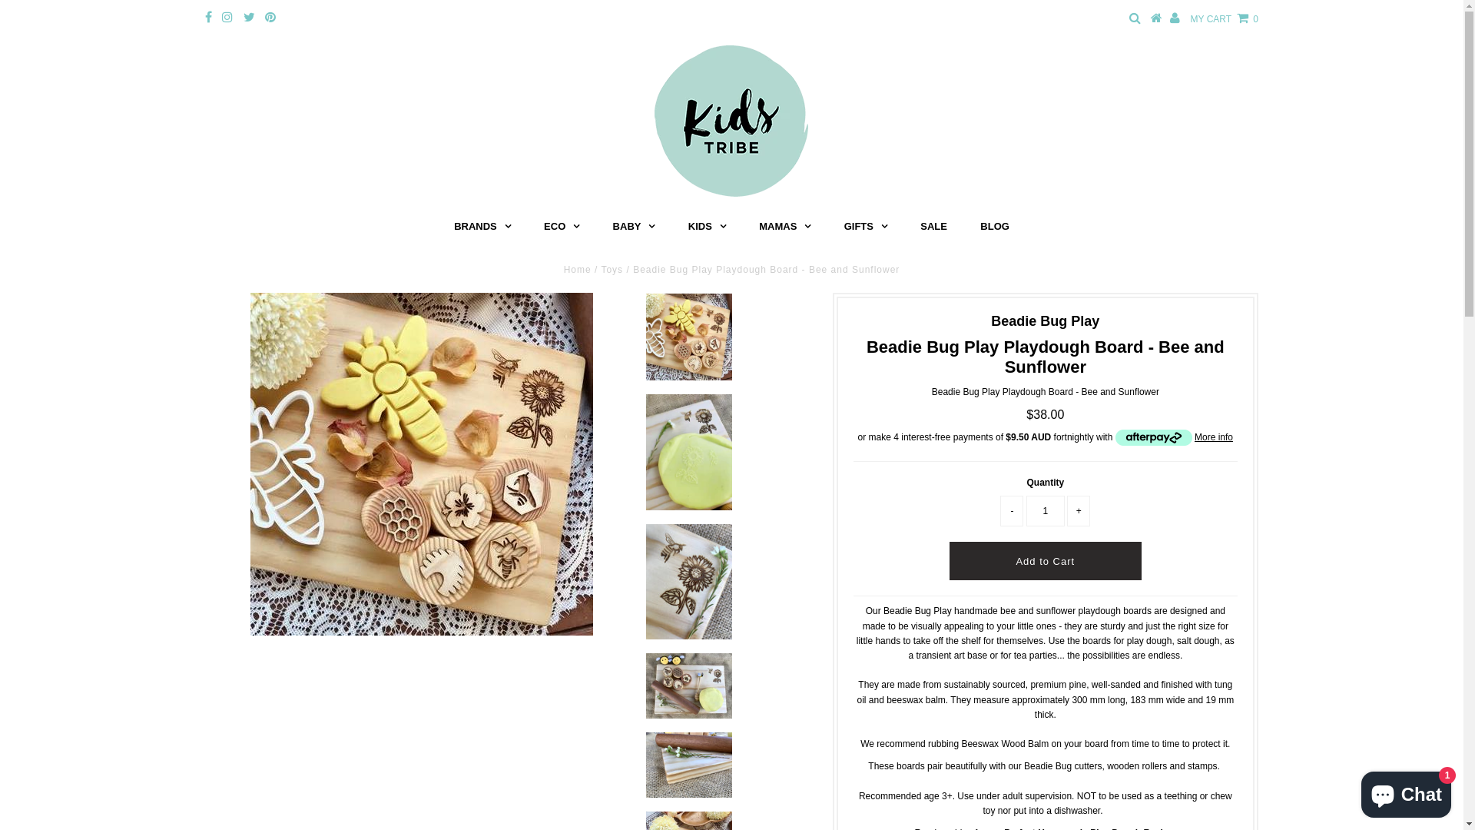 Image resolution: width=1475 pixels, height=830 pixels. I want to click on SALE, so click(934, 227).